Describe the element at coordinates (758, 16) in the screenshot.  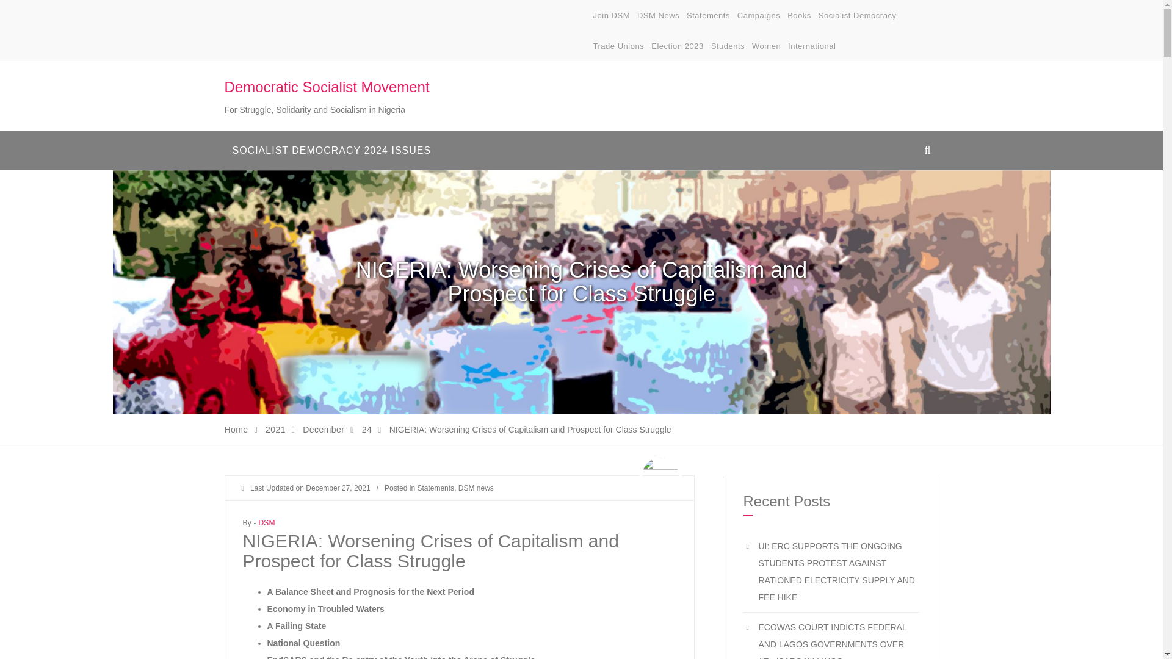
I see `Campaigns` at that location.